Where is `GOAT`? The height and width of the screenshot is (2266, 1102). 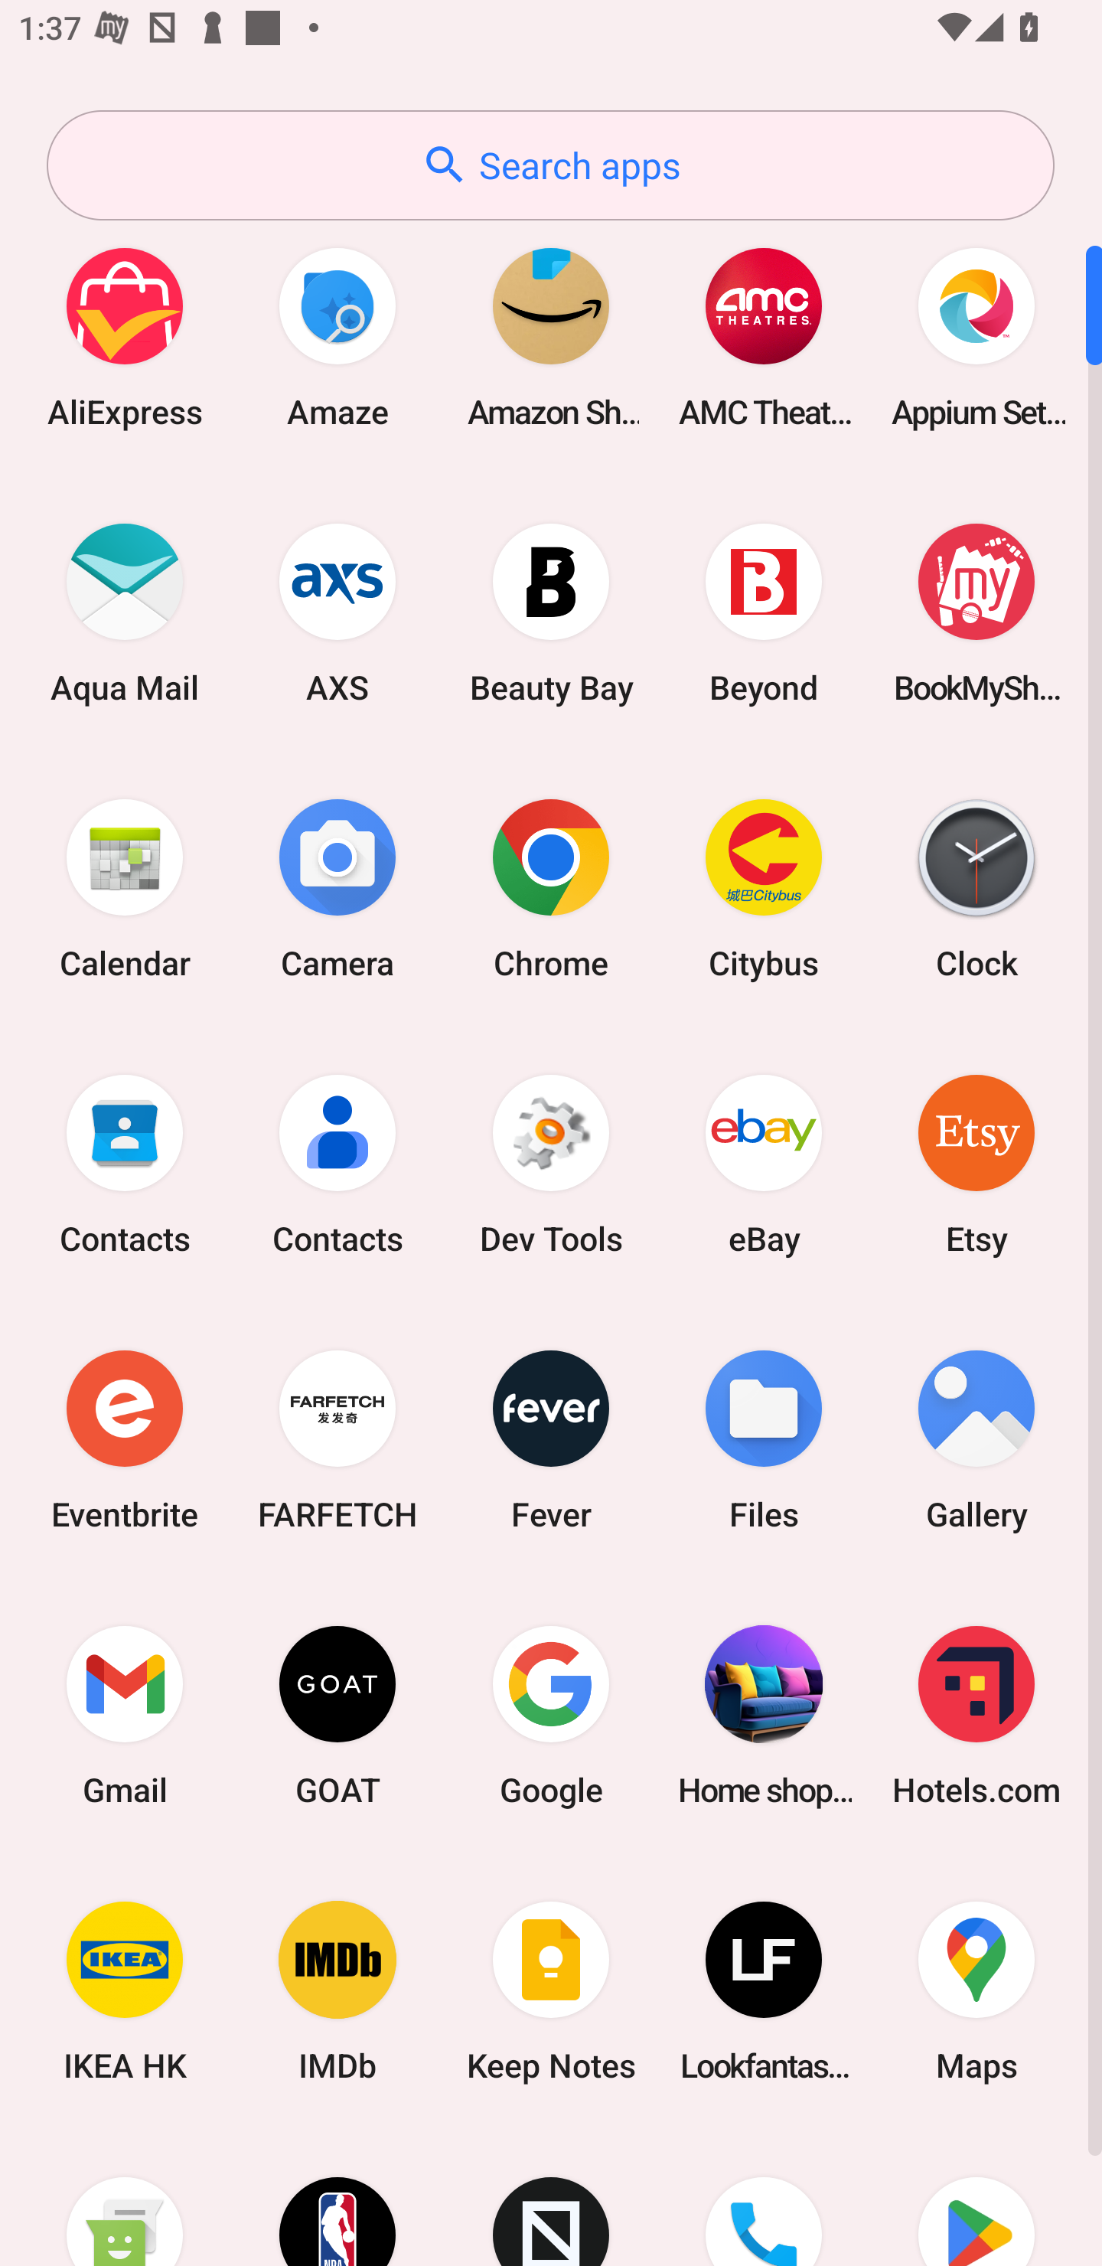 GOAT is located at coordinates (337, 1715).